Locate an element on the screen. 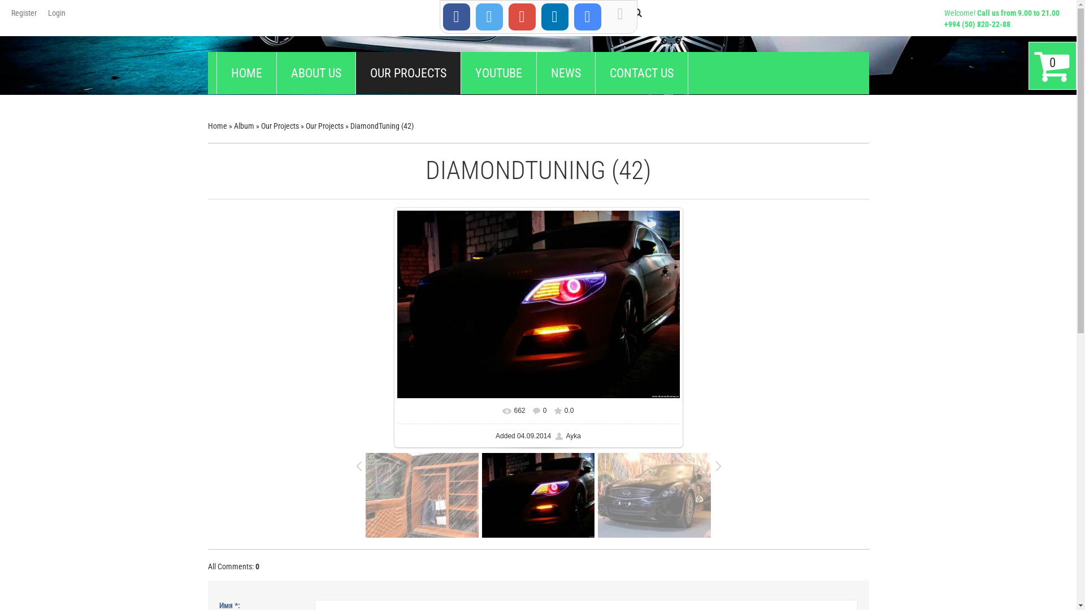  Share to undefined is located at coordinates (522, 17).